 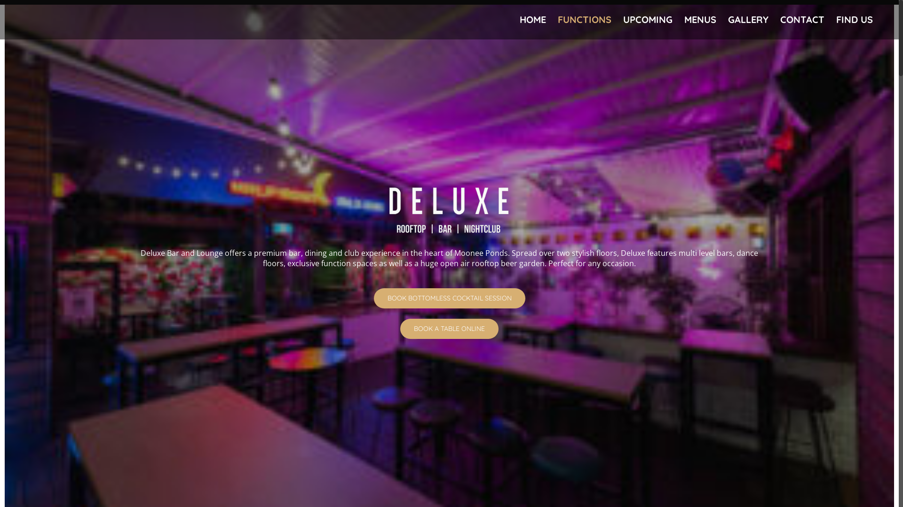 I want to click on BOOK BOTTOMLESS COCKTAIL SESSION, so click(x=449, y=299).